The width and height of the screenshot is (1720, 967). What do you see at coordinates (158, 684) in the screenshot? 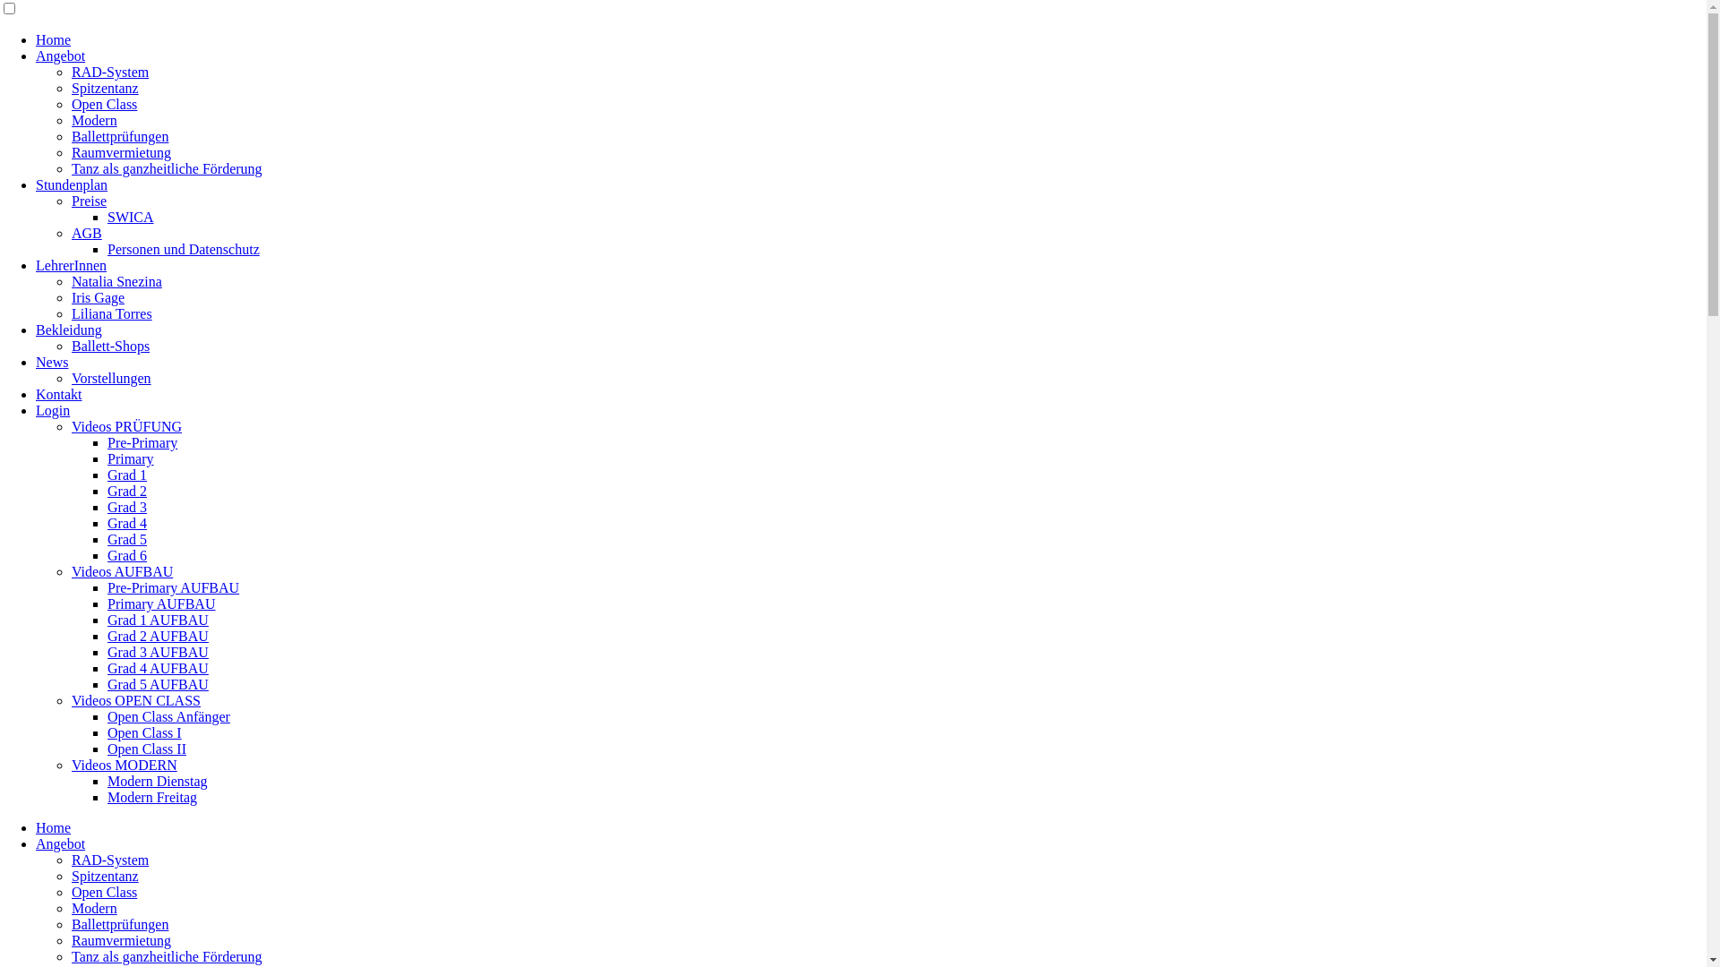
I see `Grad 5 AUFBAU` at bounding box center [158, 684].